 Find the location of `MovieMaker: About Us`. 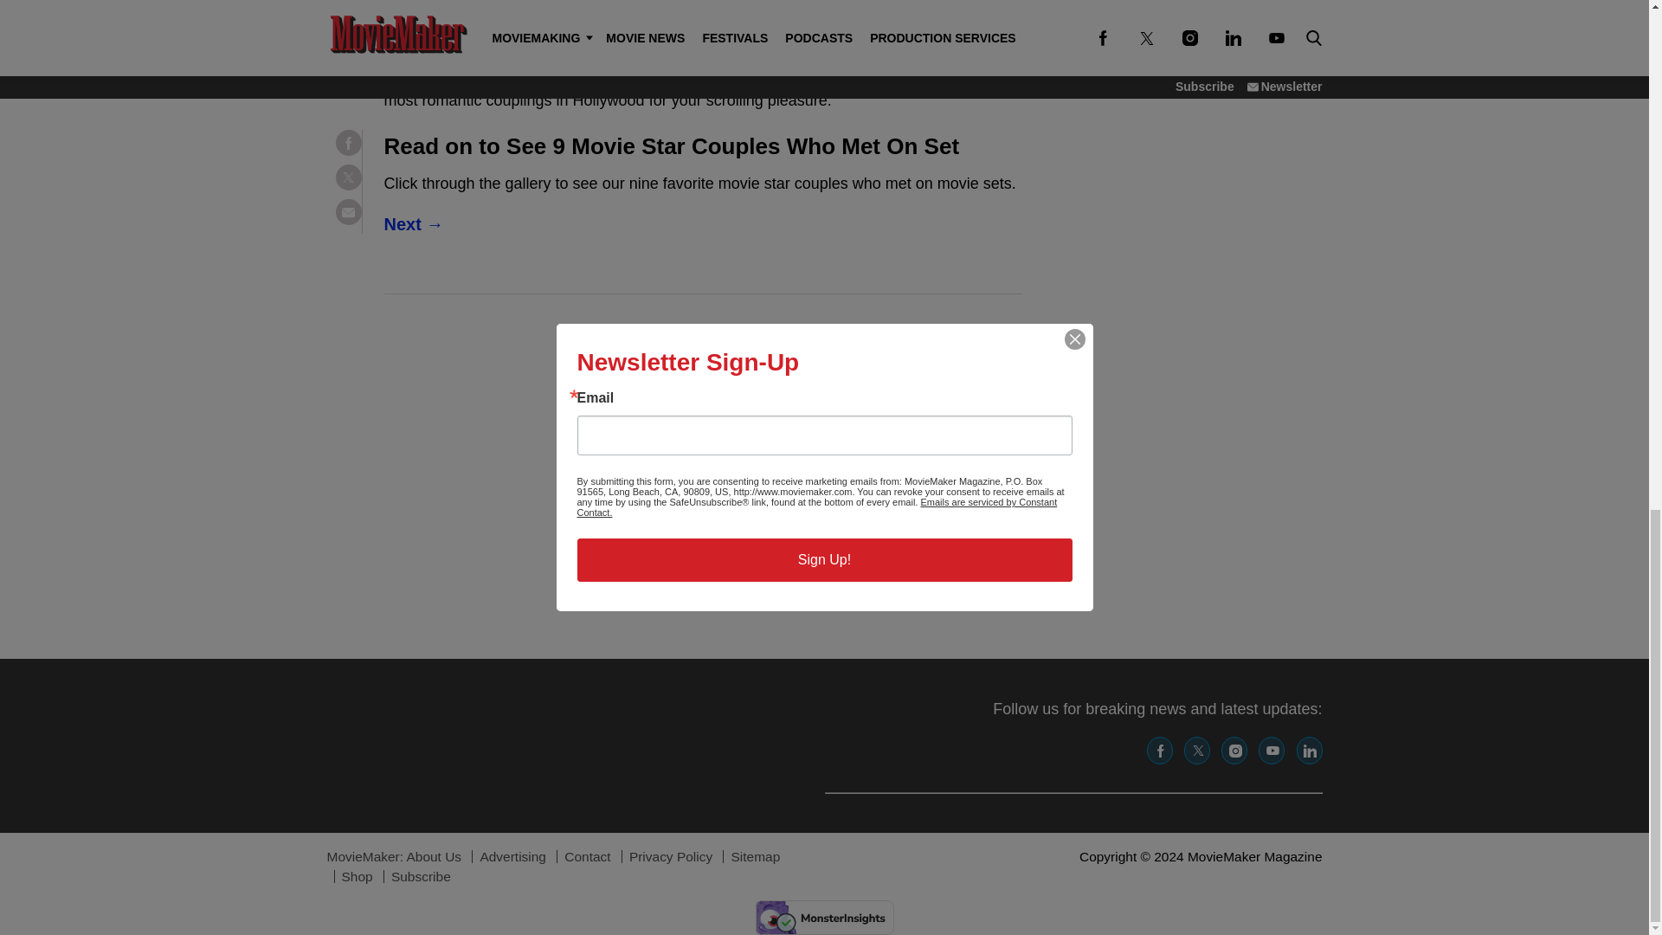

MovieMaker: About Us is located at coordinates (395, 855).